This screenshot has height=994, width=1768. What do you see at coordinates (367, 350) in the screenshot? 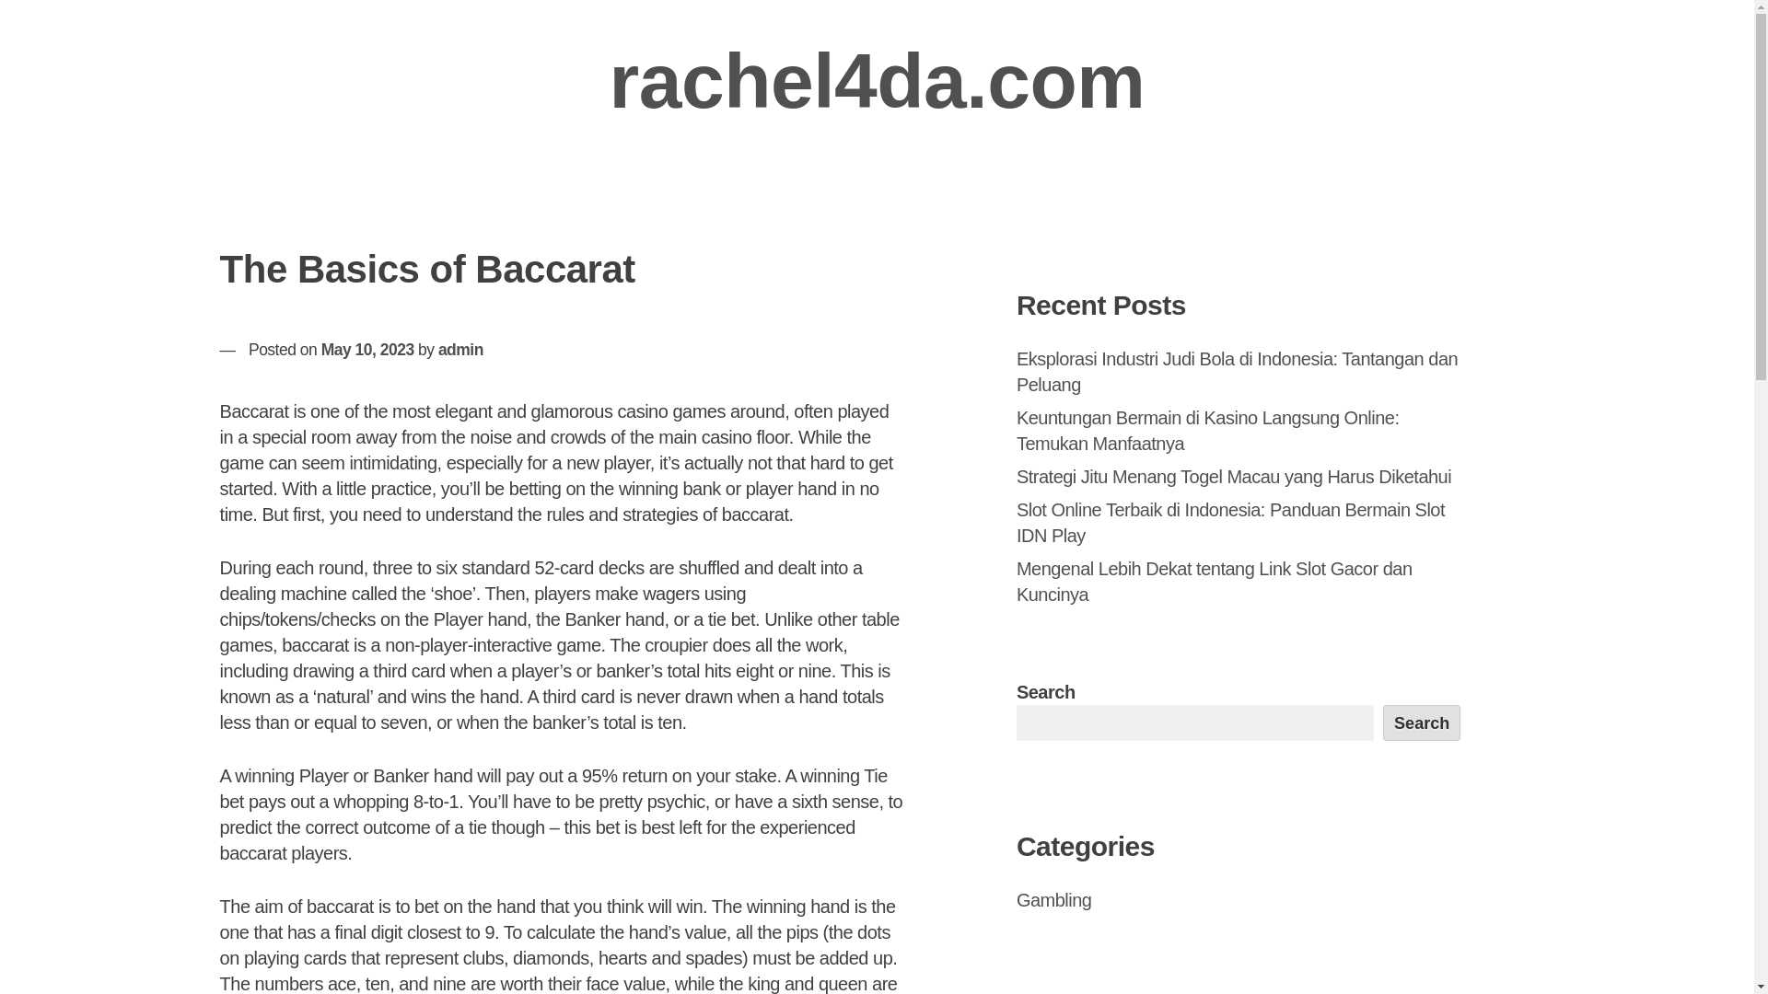
I see `May 10, 2023` at bounding box center [367, 350].